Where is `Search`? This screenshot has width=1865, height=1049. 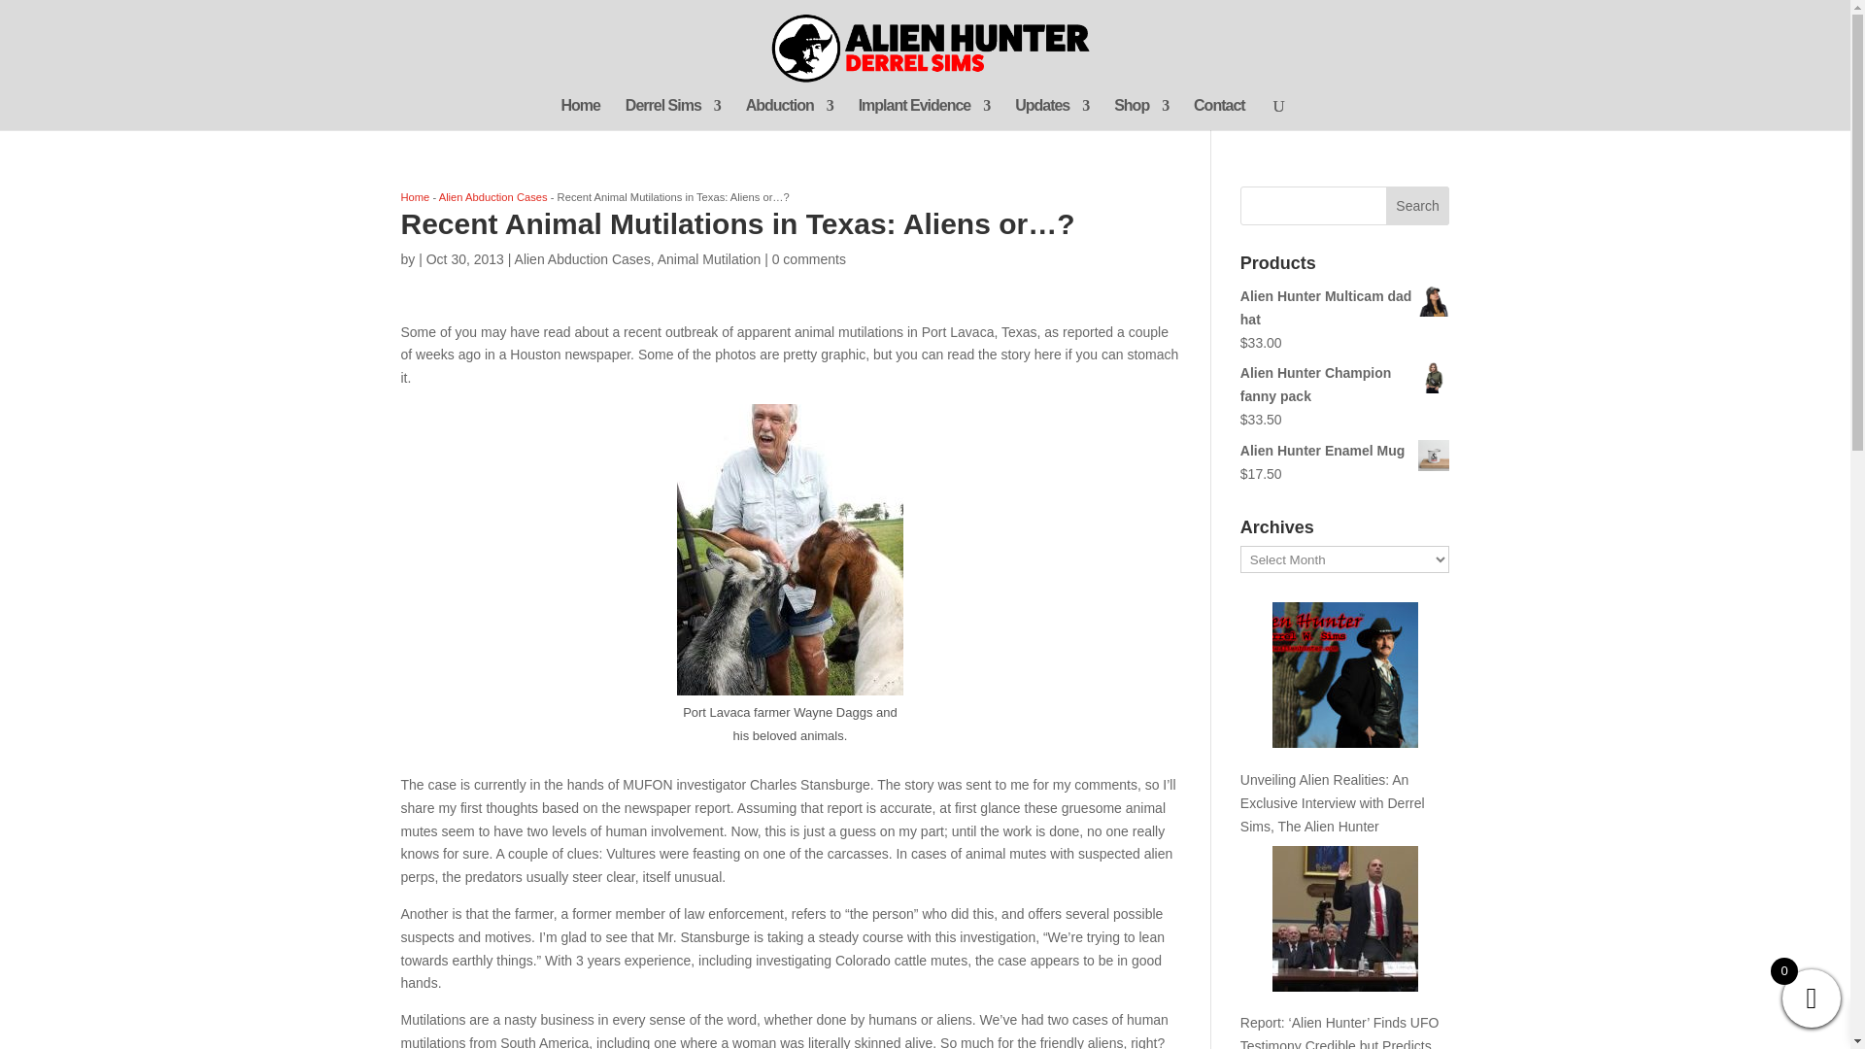 Search is located at coordinates (1418, 206).